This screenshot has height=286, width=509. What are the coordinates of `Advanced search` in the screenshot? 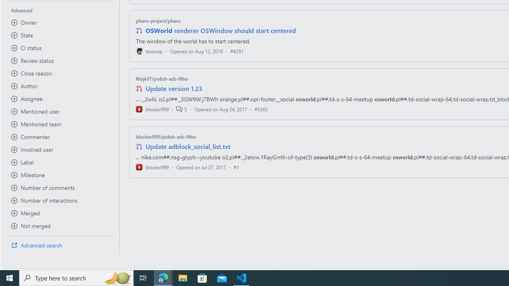 It's located at (60, 245).